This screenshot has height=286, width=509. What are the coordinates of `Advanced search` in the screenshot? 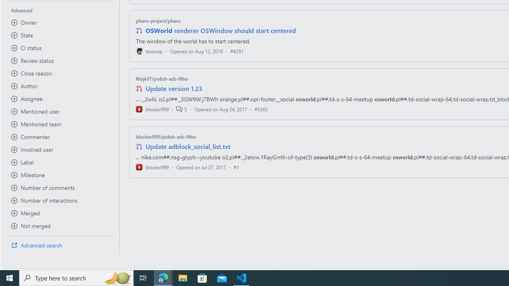 It's located at (60, 245).